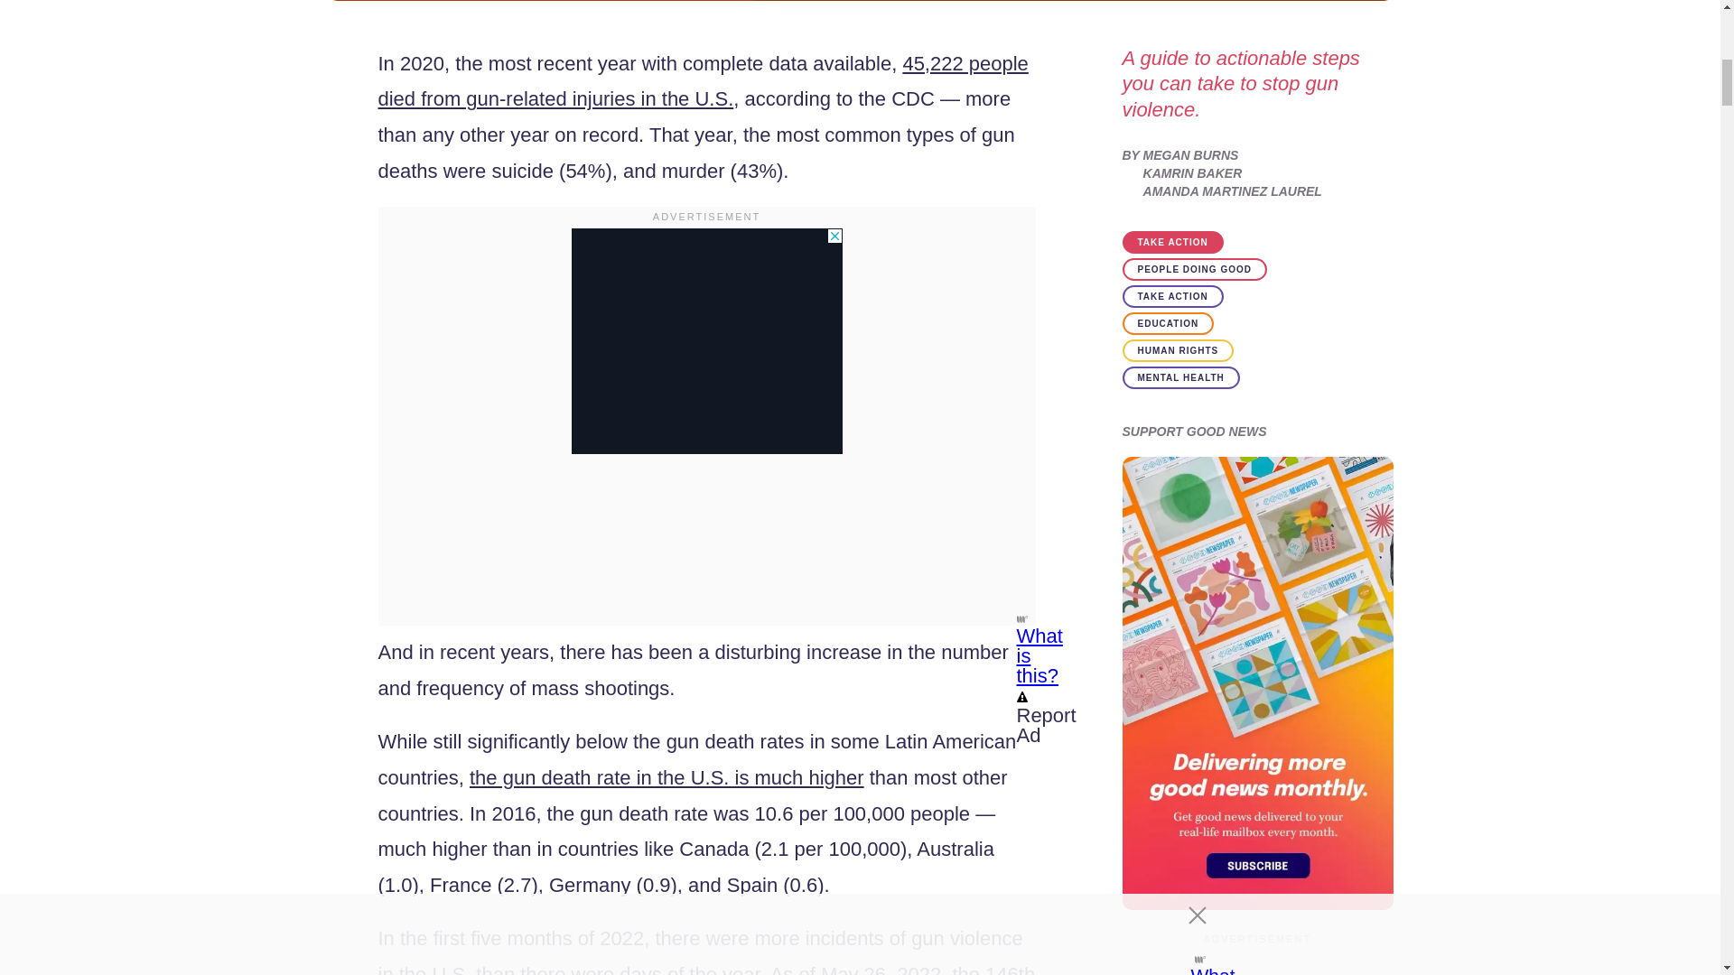 This screenshot has width=1734, height=975. What do you see at coordinates (705, 341) in the screenshot?
I see `3rd party ad content` at bounding box center [705, 341].